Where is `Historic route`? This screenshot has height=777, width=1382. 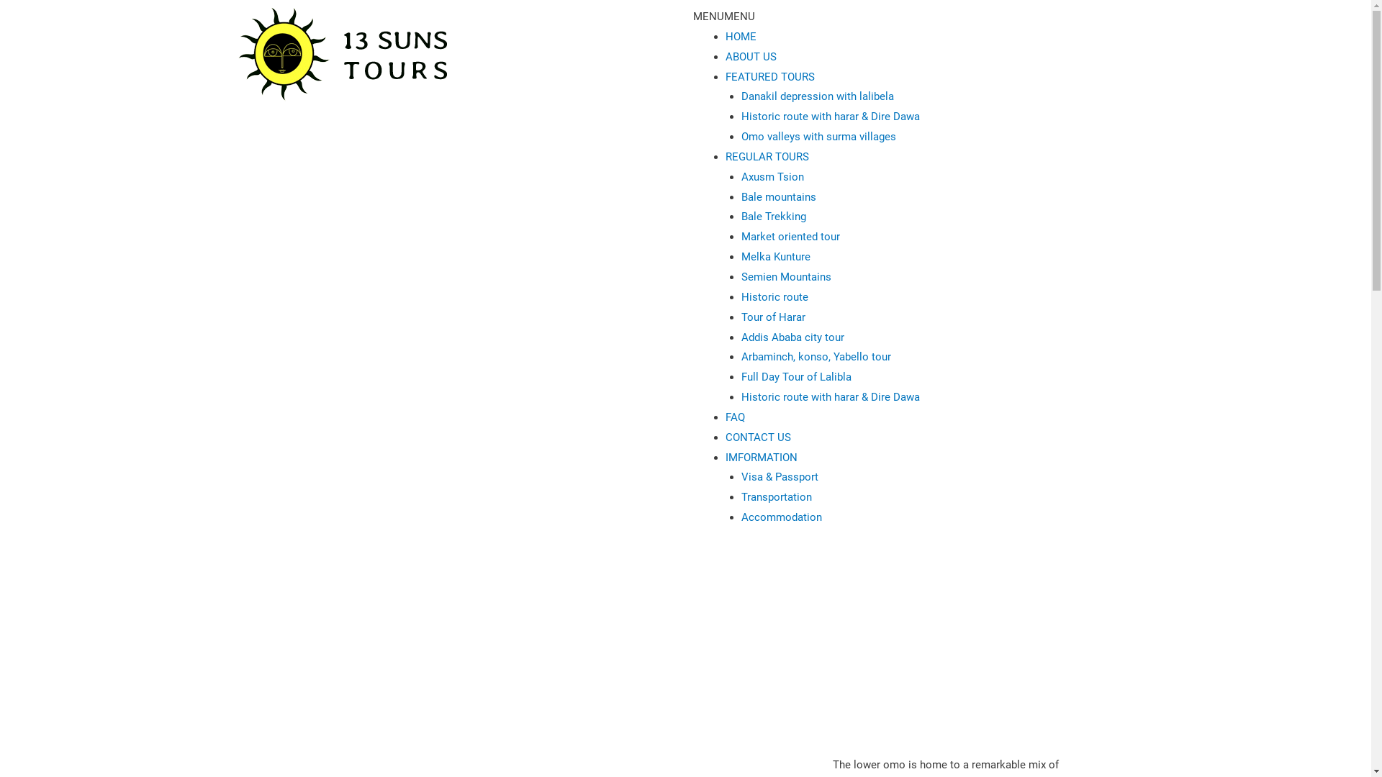
Historic route is located at coordinates (774, 297).